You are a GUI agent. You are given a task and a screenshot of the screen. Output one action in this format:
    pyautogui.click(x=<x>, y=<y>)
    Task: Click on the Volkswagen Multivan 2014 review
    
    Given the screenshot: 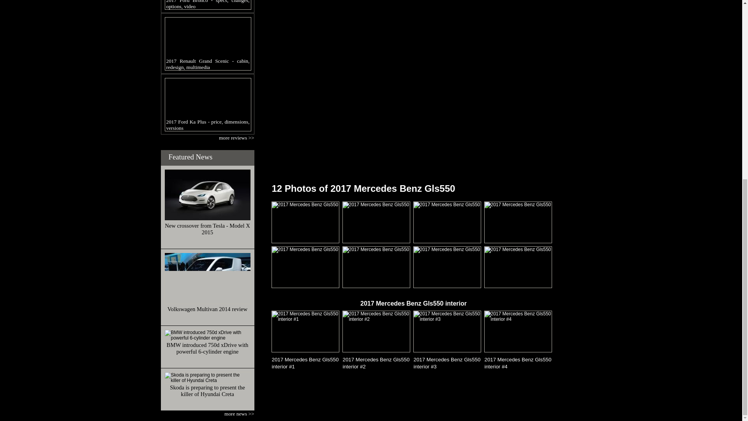 What is the action you would take?
    pyautogui.click(x=207, y=309)
    